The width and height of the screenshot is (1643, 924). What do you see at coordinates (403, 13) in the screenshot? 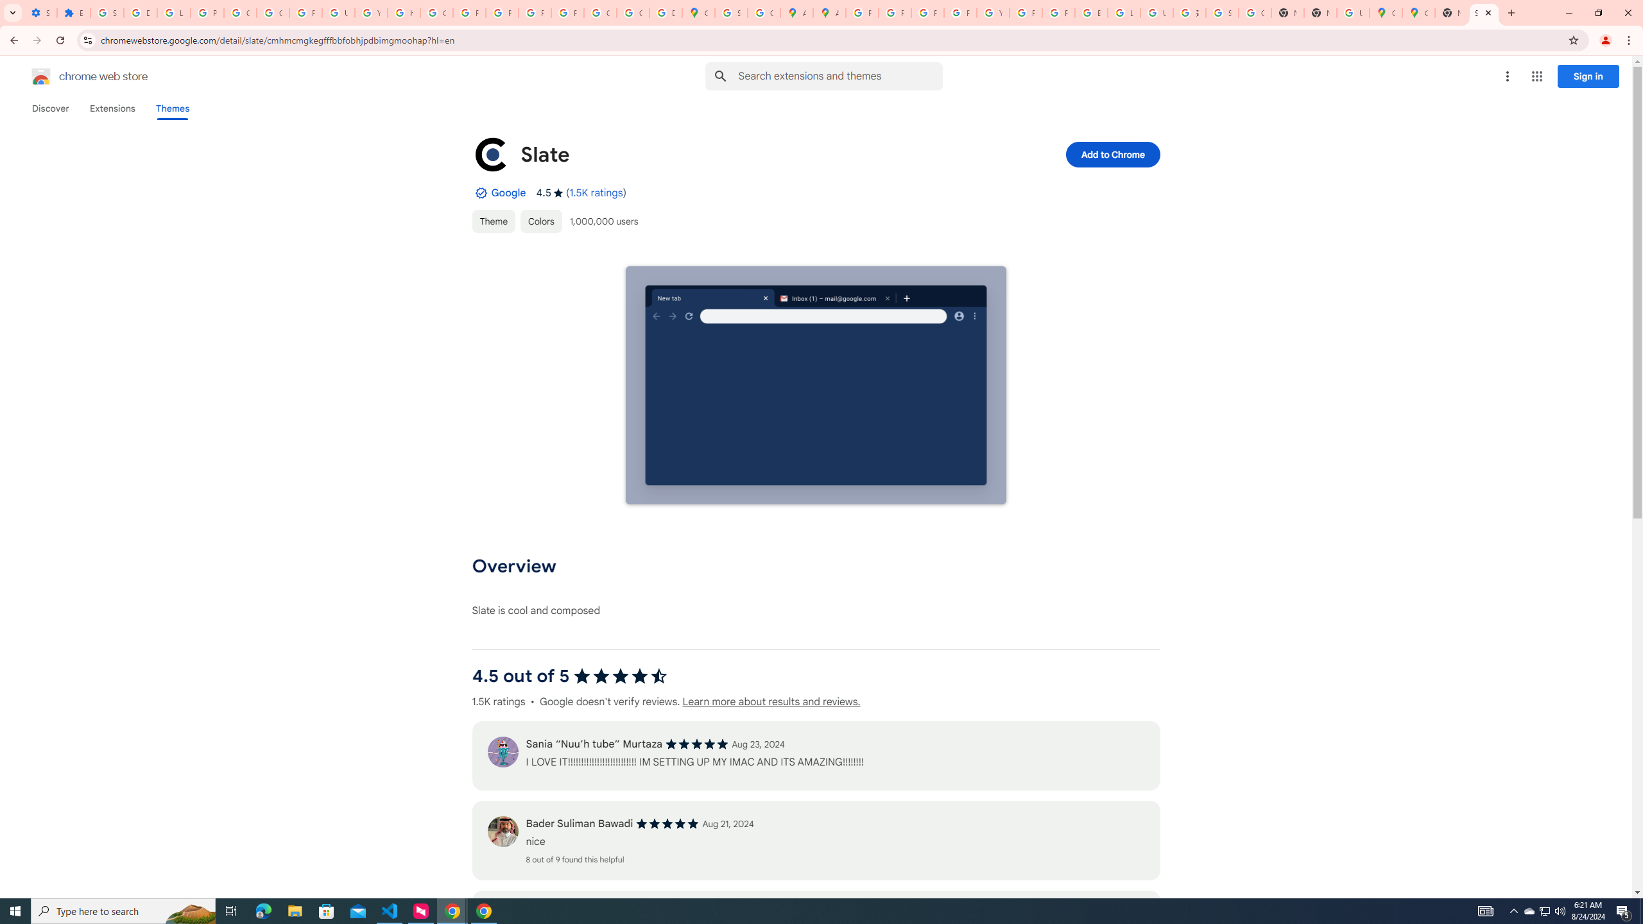
I see `https://scholar.google.com/` at bounding box center [403, 13].